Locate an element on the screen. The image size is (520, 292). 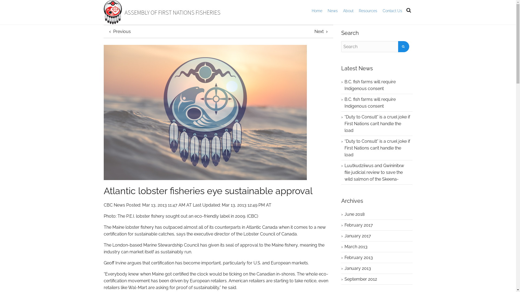
February 2013 is located at coordinates (359, 257).